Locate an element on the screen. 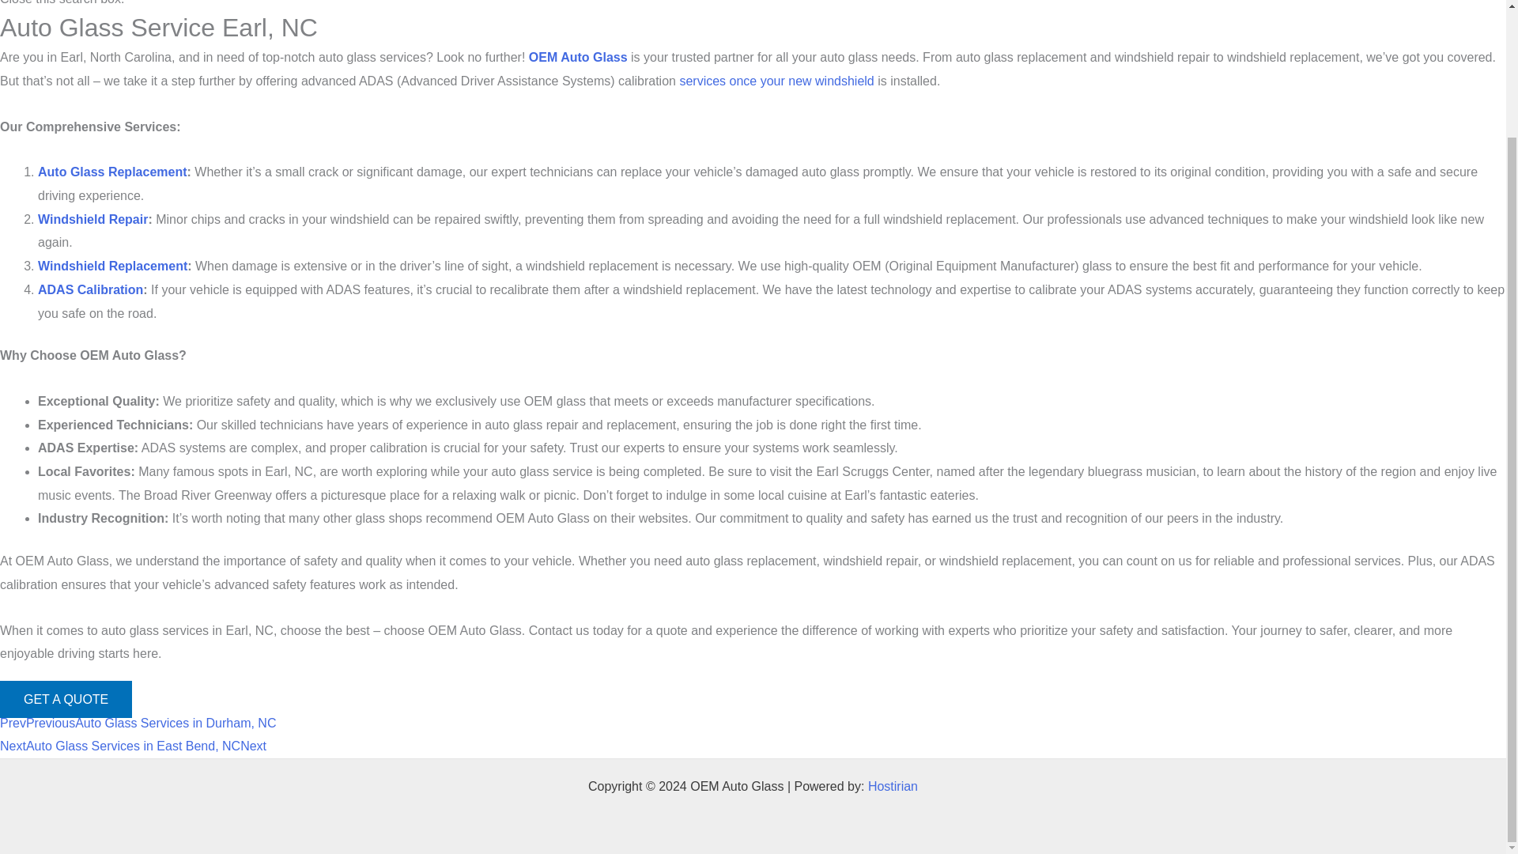 This screenshot has height=854, width=1518. NextAuto Glass Services in East Bend, NCNext is located at coordinates (133, 746).